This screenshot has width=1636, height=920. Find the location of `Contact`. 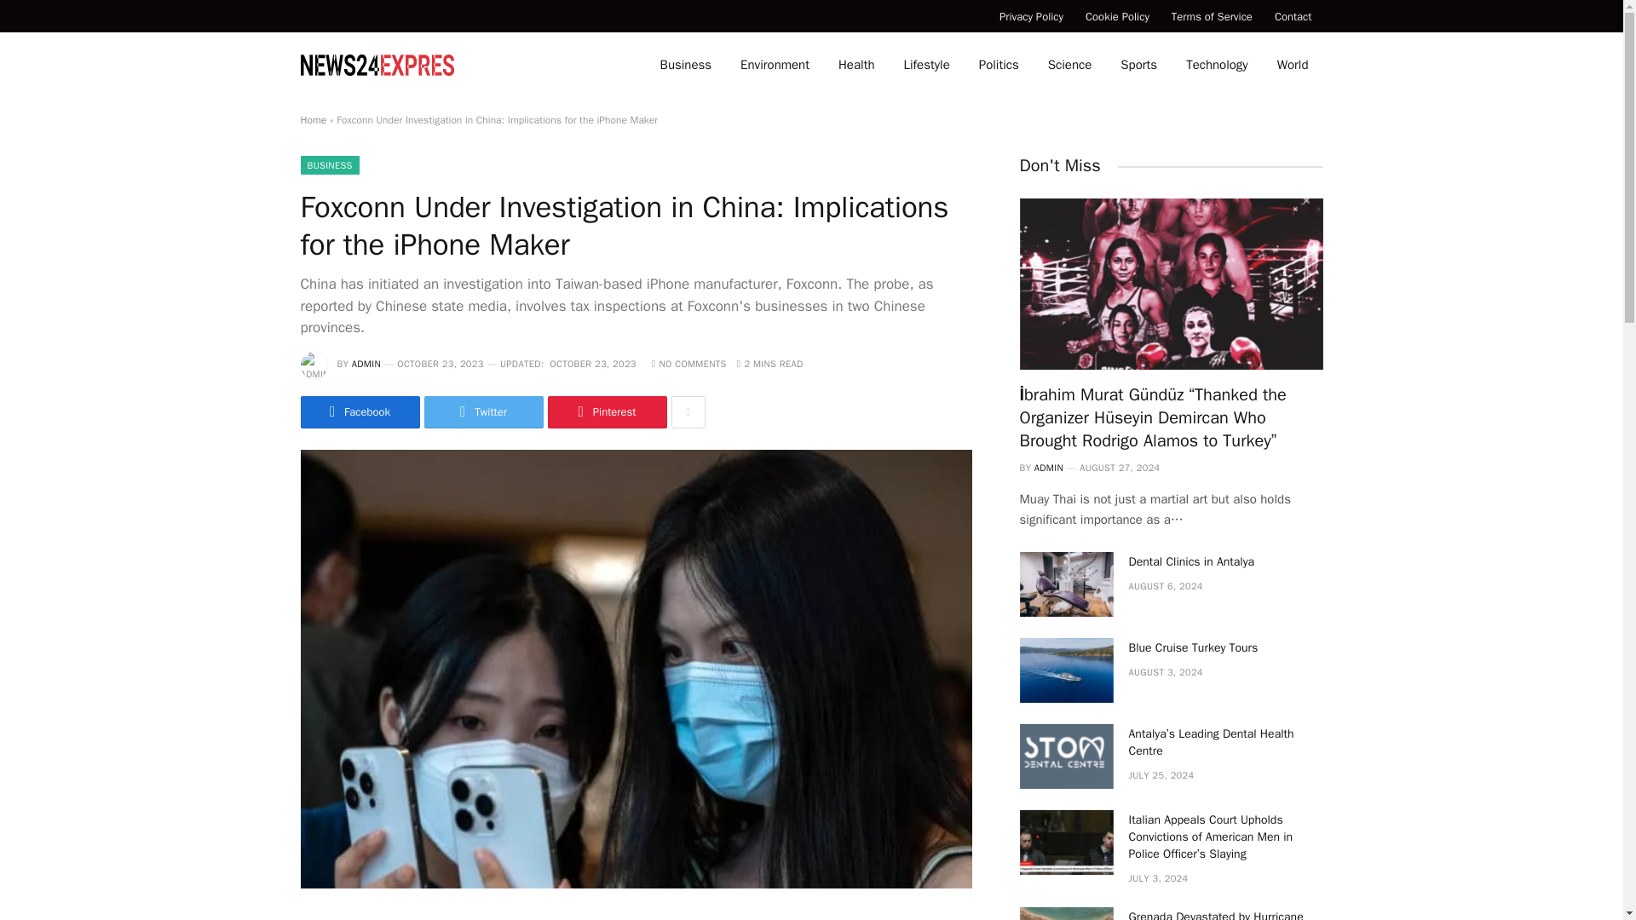

Contact is located at coordinates (1293, 15).